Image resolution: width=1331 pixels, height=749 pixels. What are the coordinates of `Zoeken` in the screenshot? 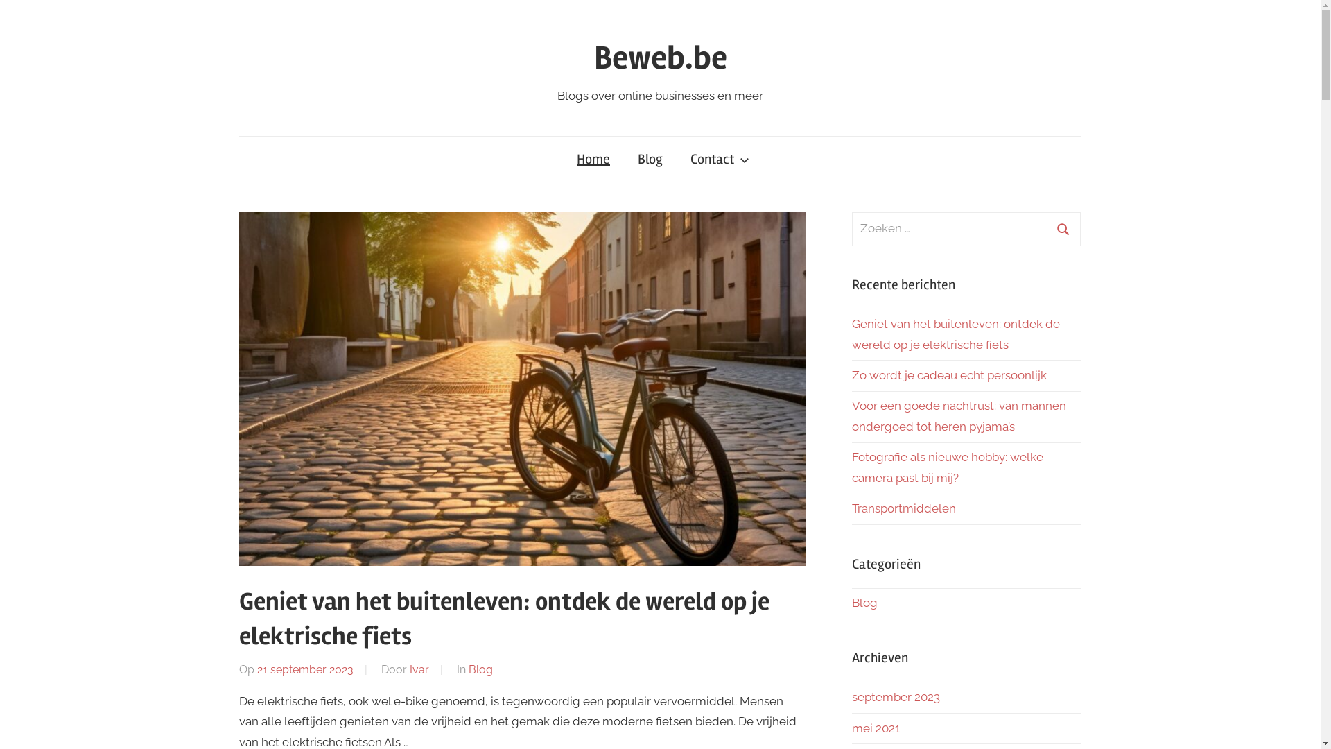 It's located at (1063, 229).